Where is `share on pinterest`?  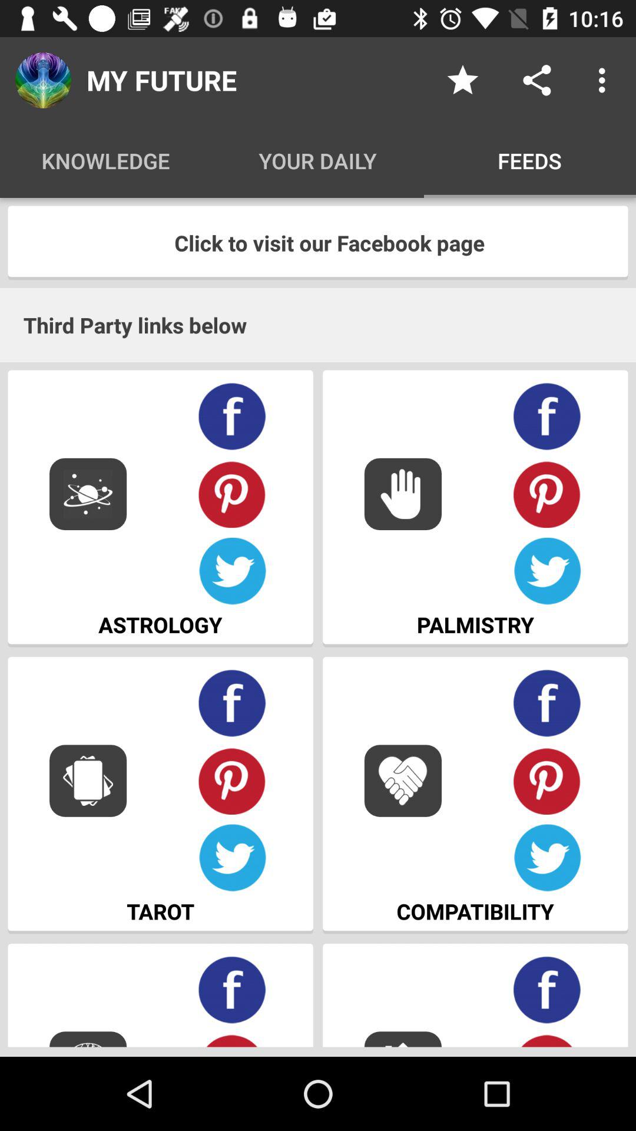 share on pinterest is located at coordinates (548, 494).